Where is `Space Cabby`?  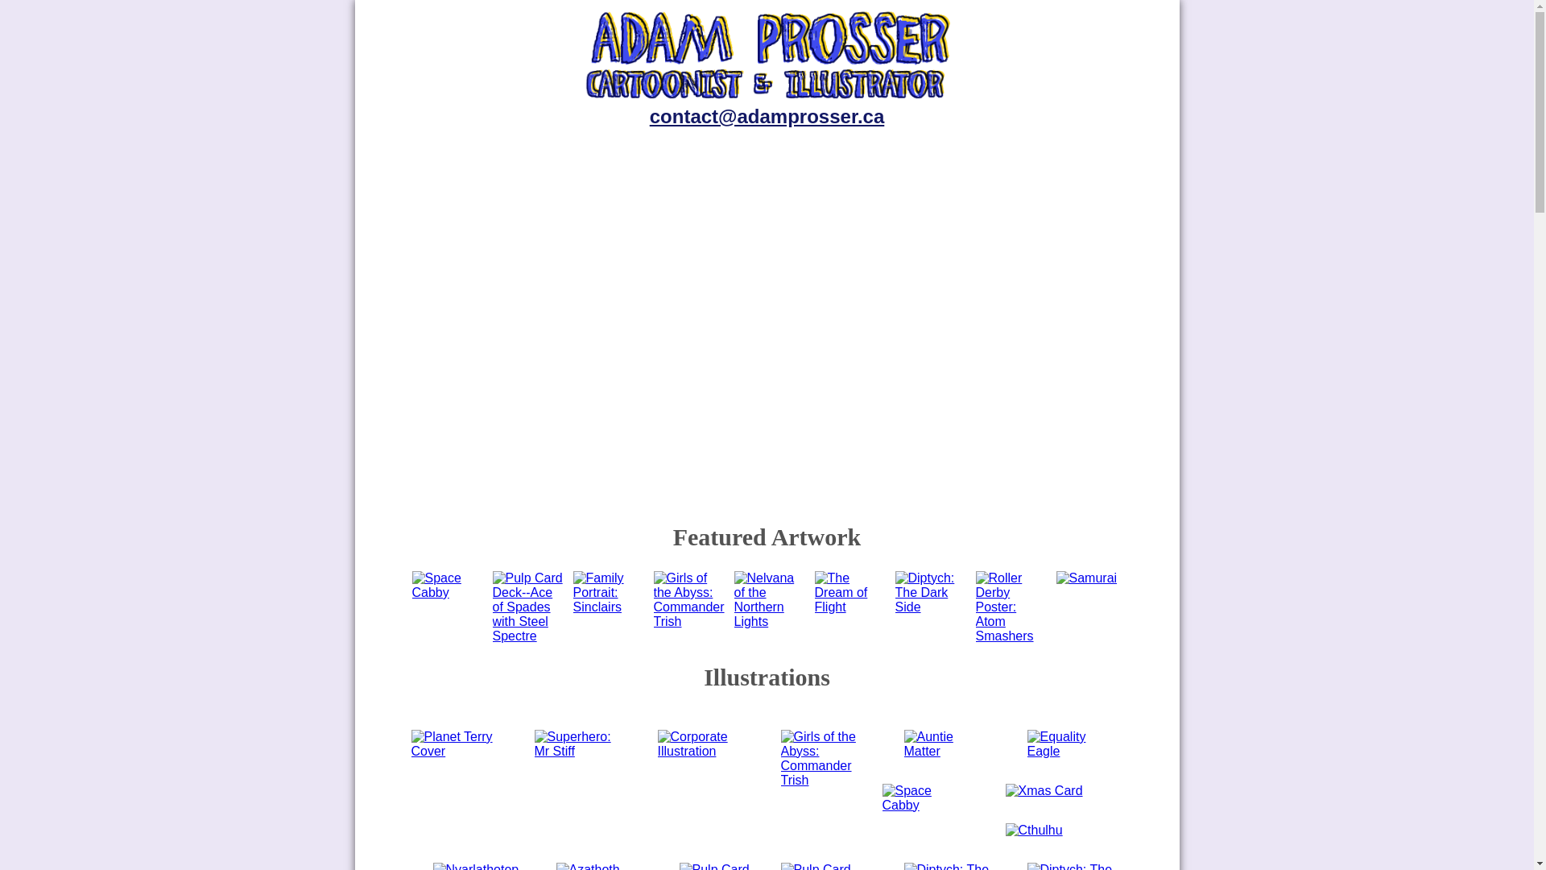
Space Cabby is located at coordinates (449, 586).